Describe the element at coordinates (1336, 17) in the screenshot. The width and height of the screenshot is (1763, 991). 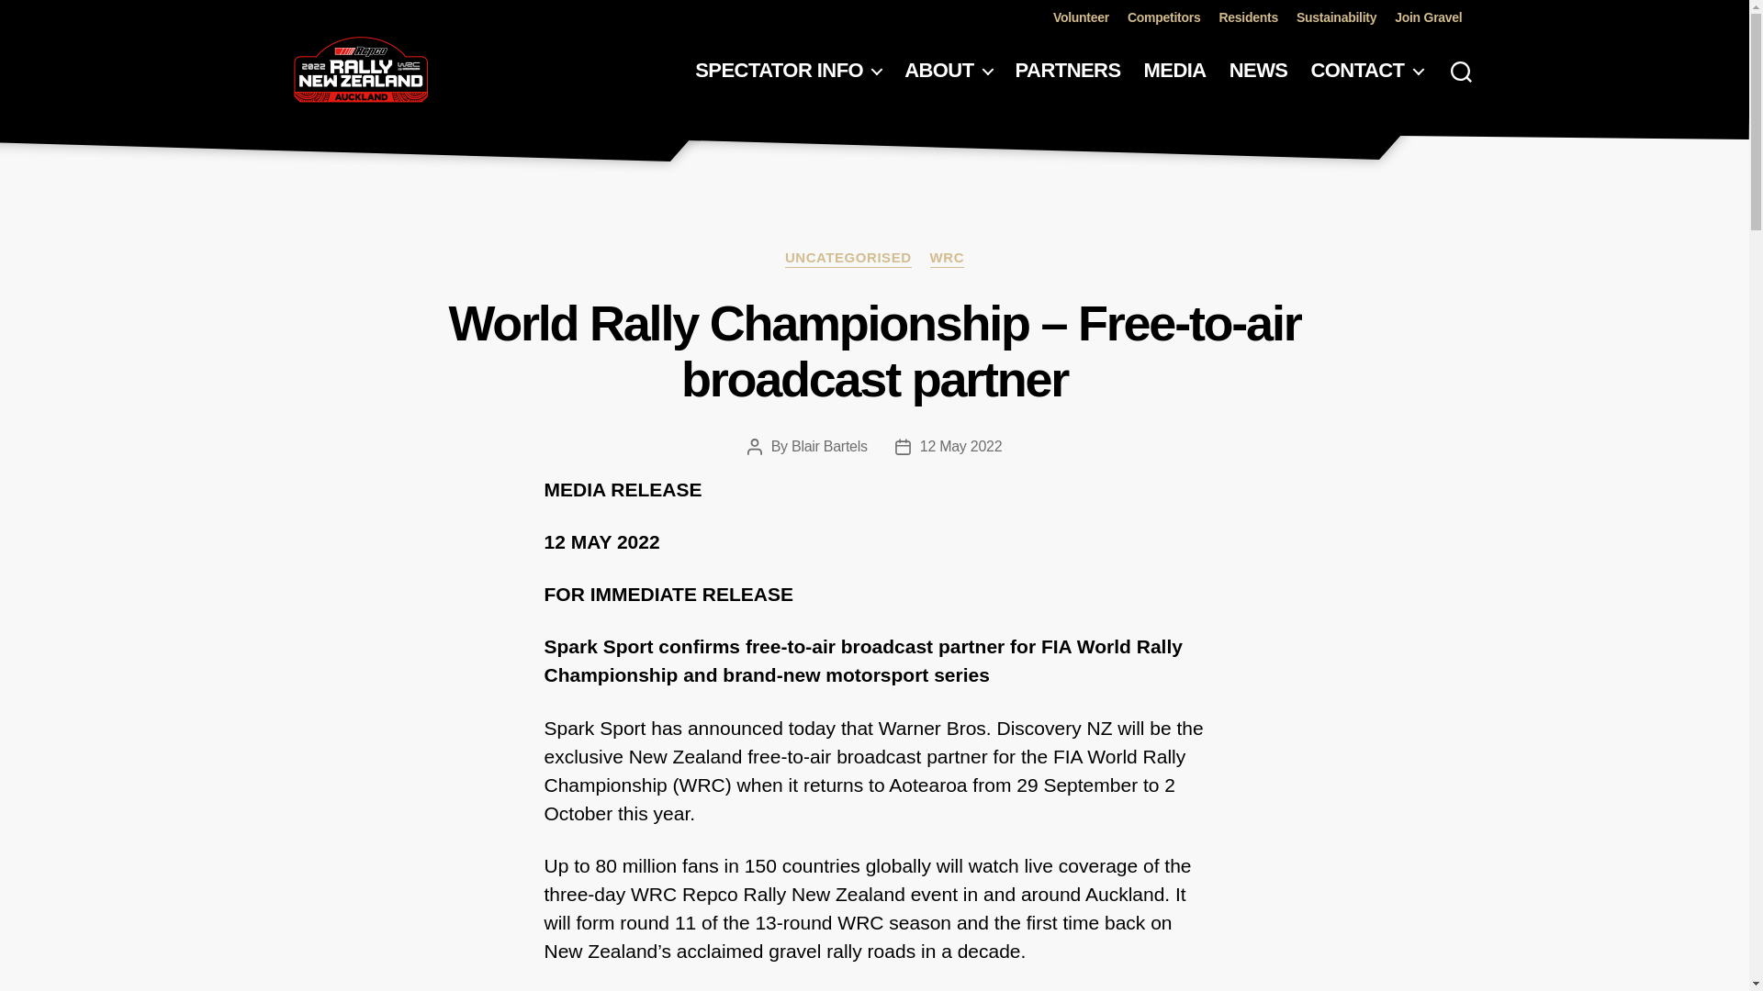
I see `Sustainability` at that location.